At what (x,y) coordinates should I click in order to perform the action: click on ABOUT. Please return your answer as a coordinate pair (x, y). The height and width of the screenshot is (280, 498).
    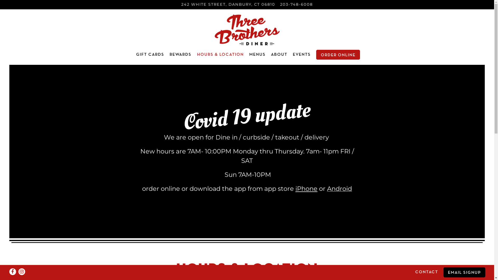
    Looking at the image, I should click on (279, 55).